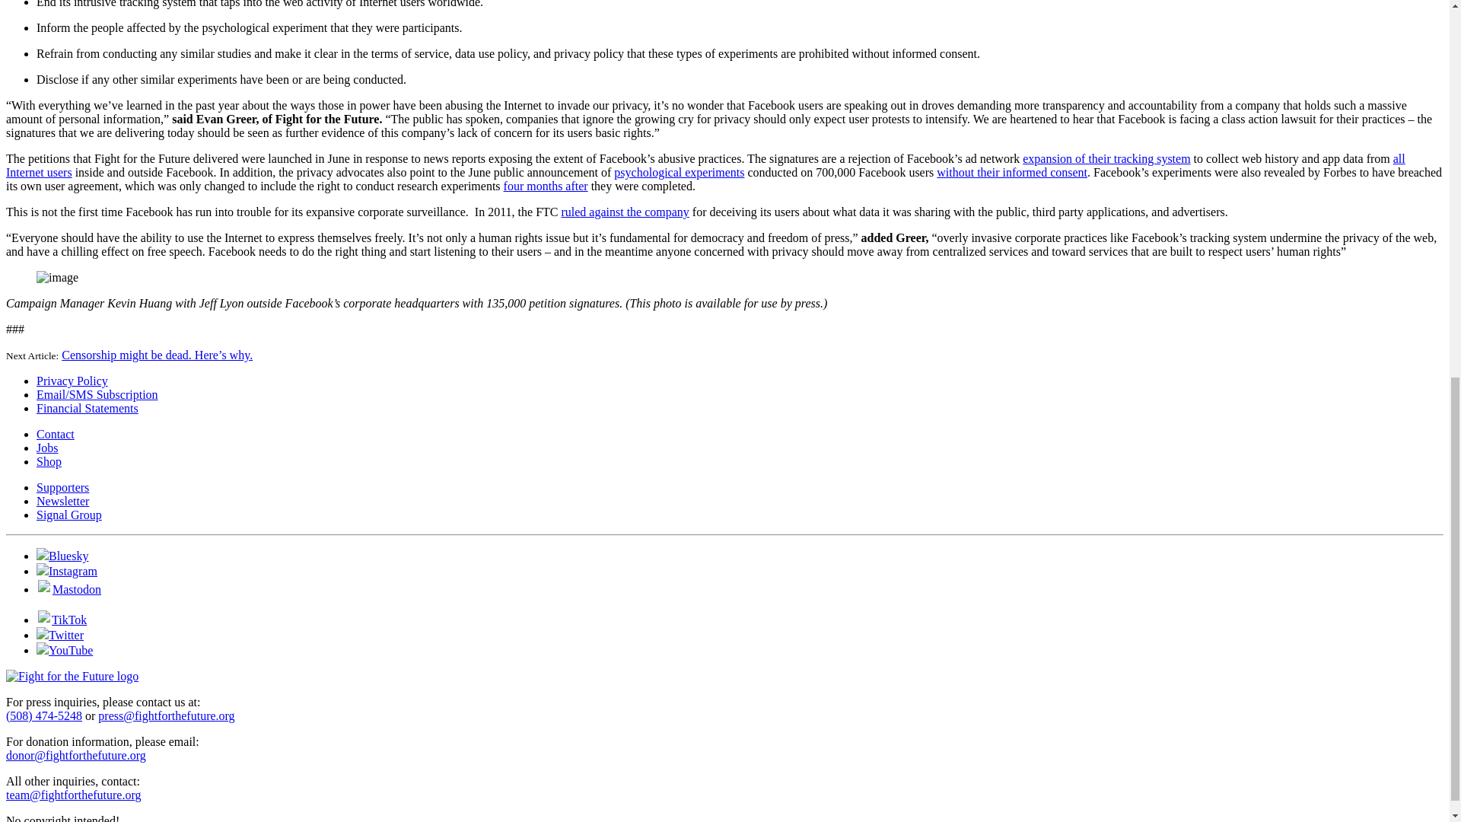 This screenshot has width=1461, height=822. What do you see at coordinates (1106, 158) in the screenshot?
I see `expansion of their tracking system` at bounding box center [1106, 158].